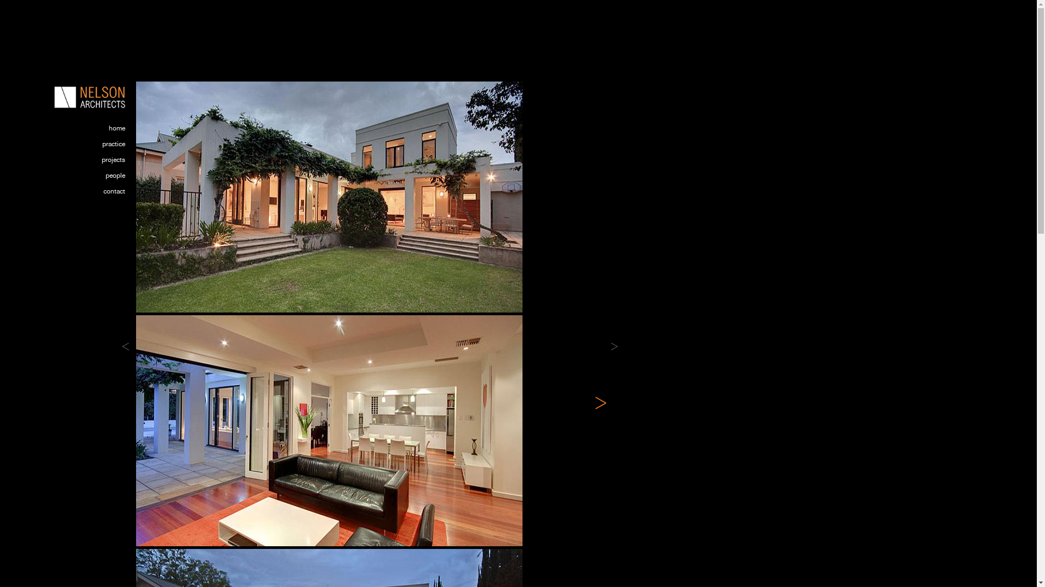  I want to click on practice, so click(95, 147).